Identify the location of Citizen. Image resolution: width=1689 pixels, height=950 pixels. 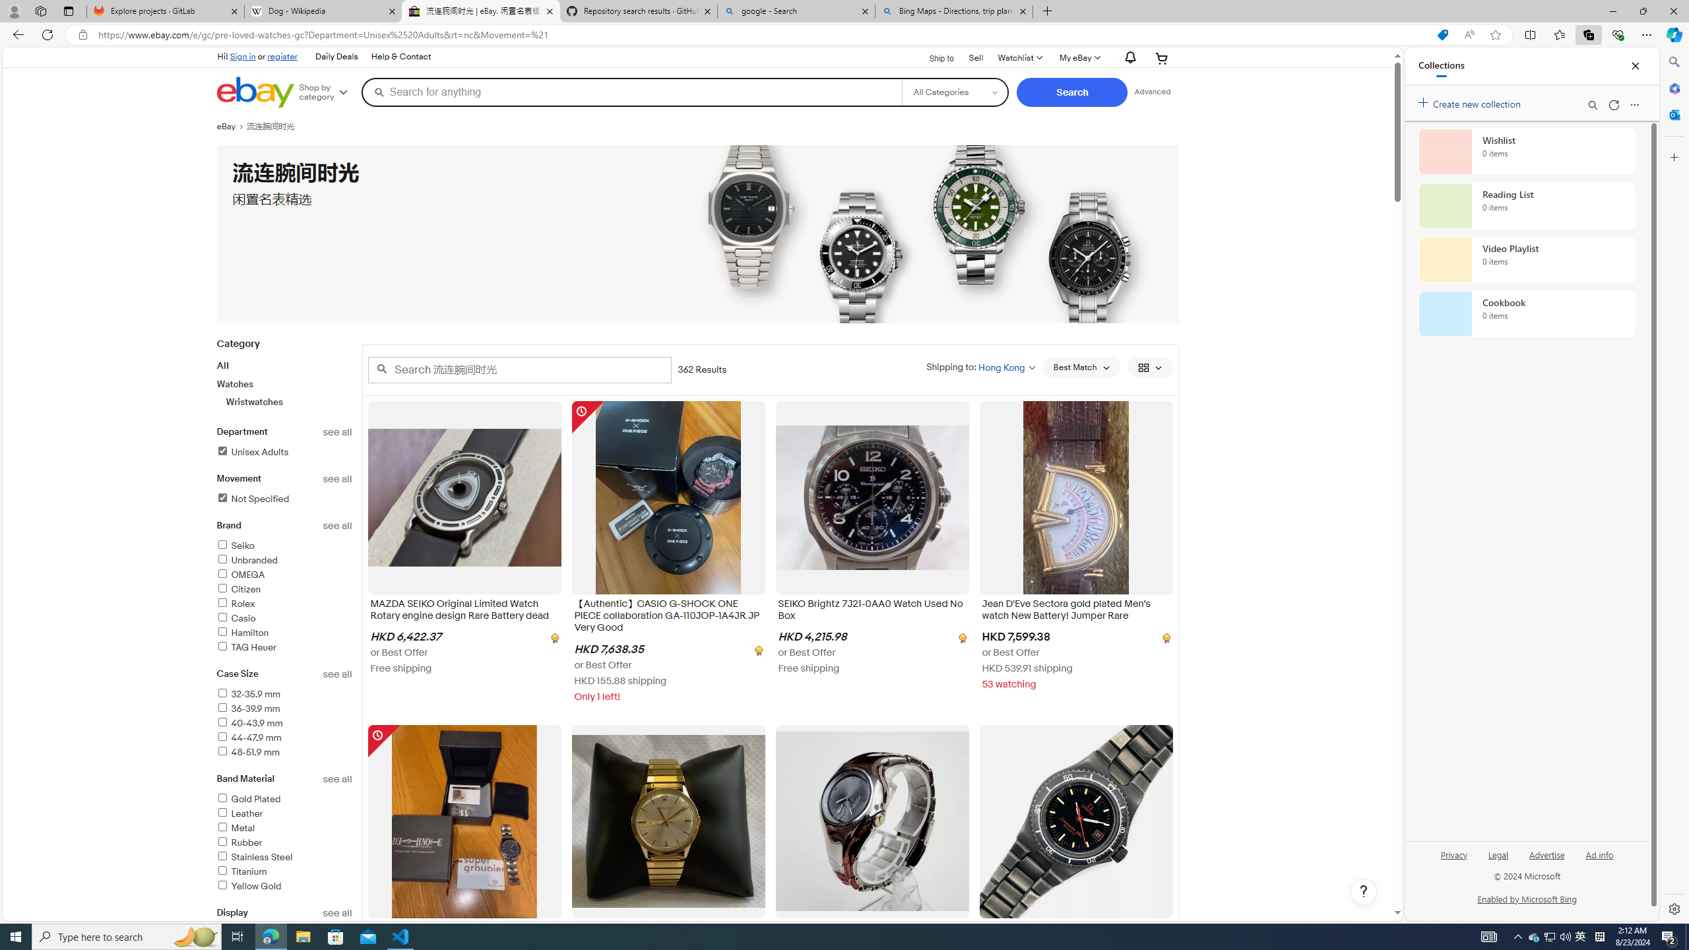
(284, 590).